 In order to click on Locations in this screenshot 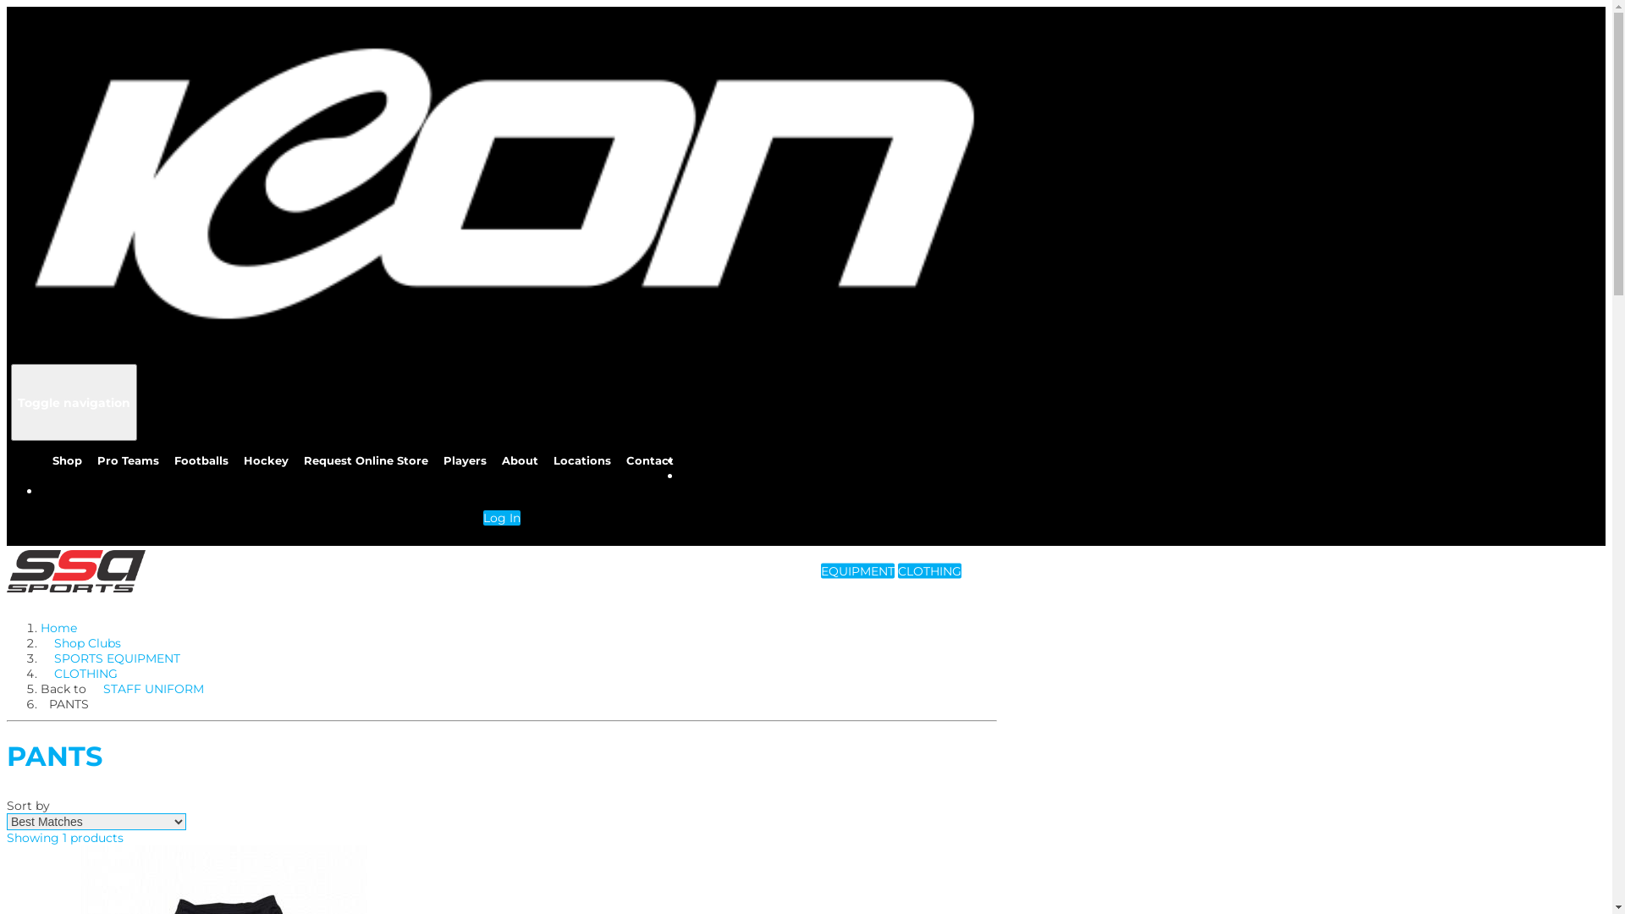, I will do `click(582, 462)`.